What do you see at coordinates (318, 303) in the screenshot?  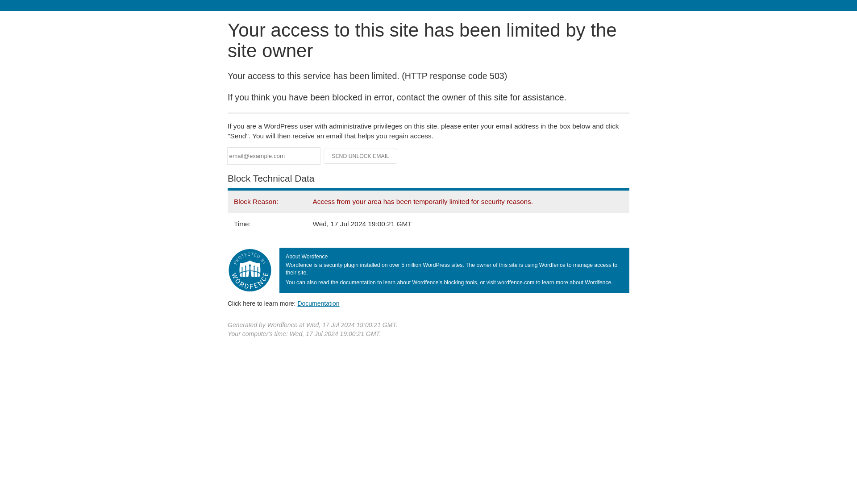 I see `Documentation` at bounding box center [318, 303].